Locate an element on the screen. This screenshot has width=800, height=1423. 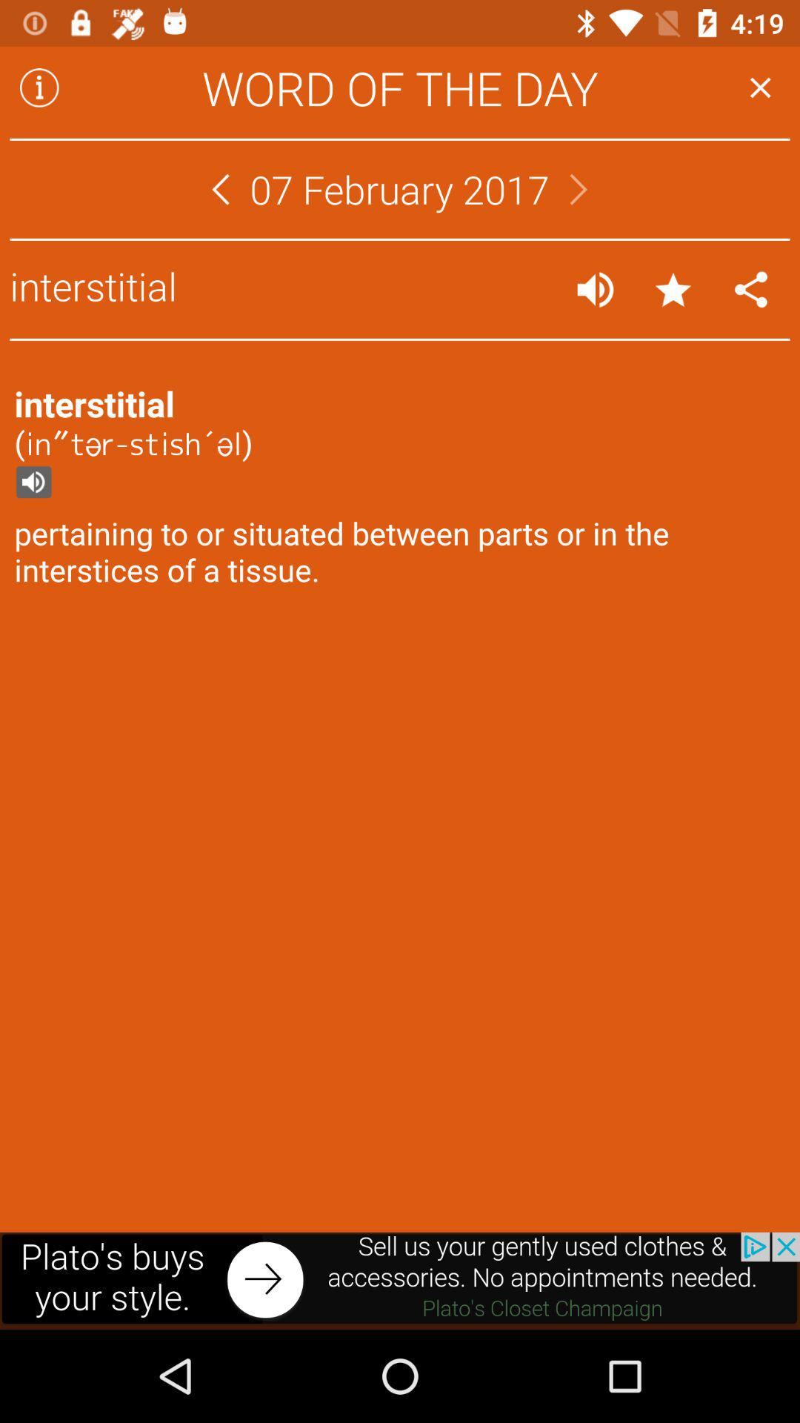
highlight is located at coordinates (673, 289).